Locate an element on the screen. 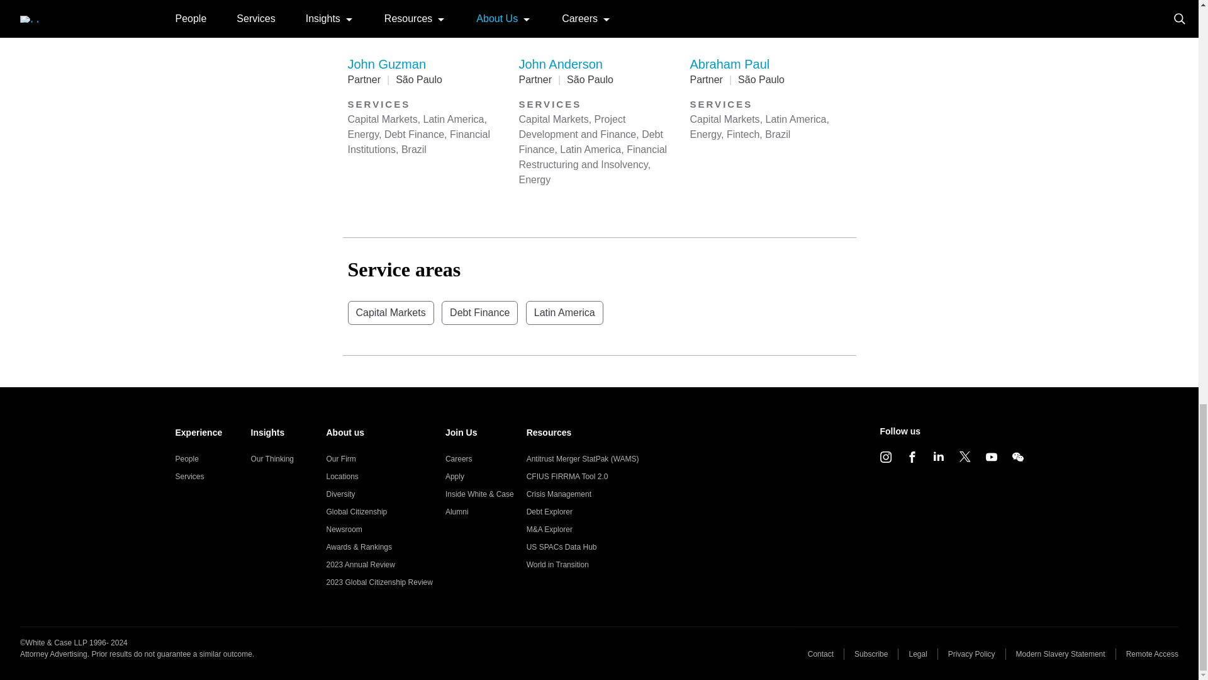 The width and height of the screenshot is (1208, 680). John Anderson is located at coordinates (560, 64).